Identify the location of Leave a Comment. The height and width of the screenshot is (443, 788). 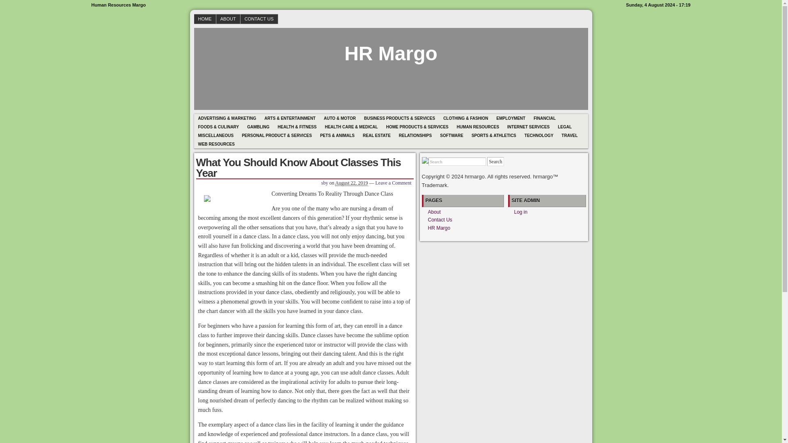
(393, 183).